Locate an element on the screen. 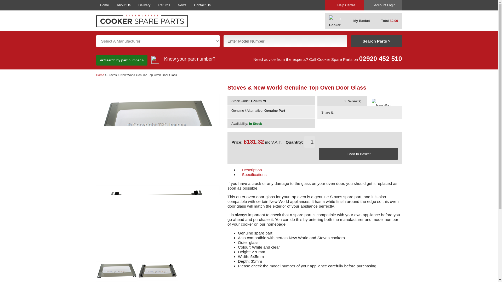  Specifications is located at coordinates (279, 174).